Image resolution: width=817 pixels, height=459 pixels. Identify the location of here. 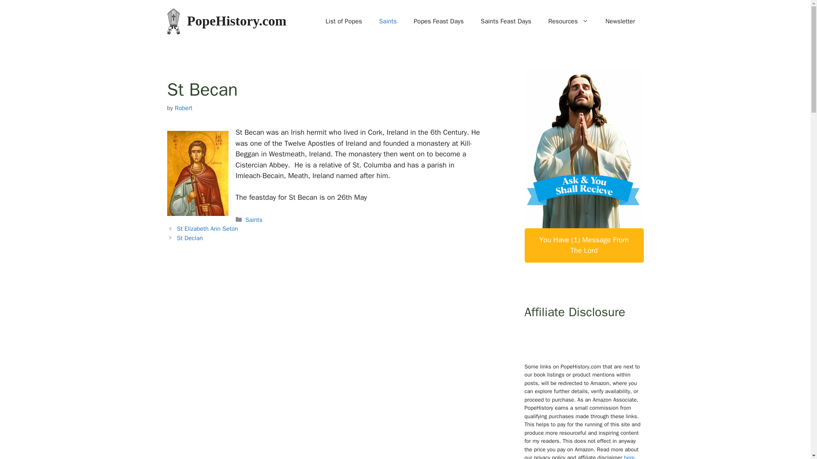
(629, 456).